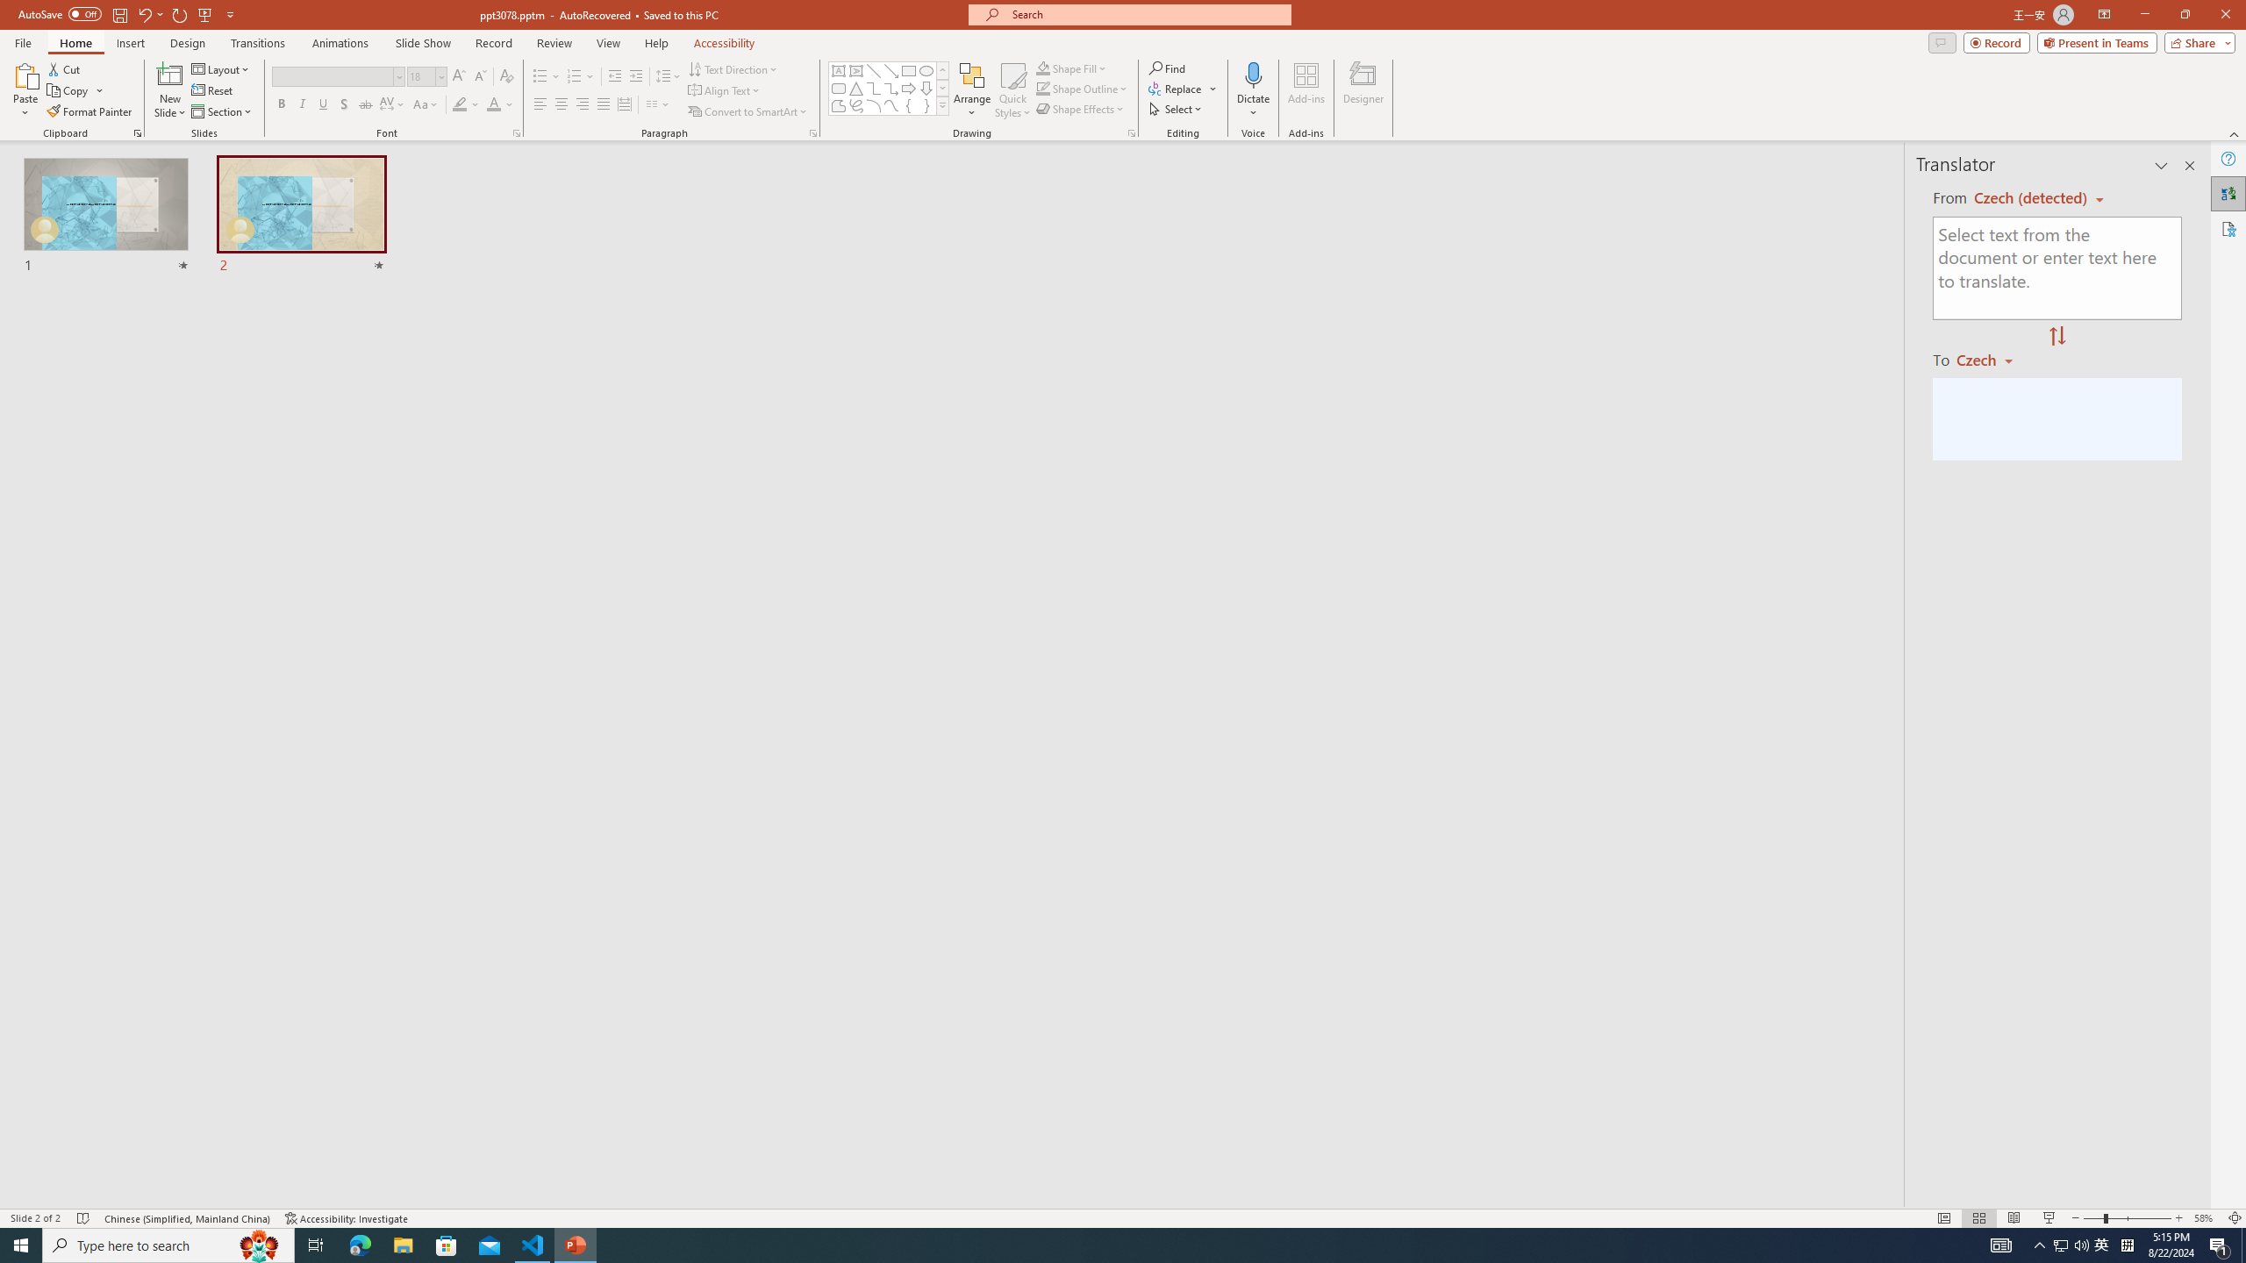  Describe the element at coordinates (637, 77) in the screenshot. I see `Increase Indent` at that location.